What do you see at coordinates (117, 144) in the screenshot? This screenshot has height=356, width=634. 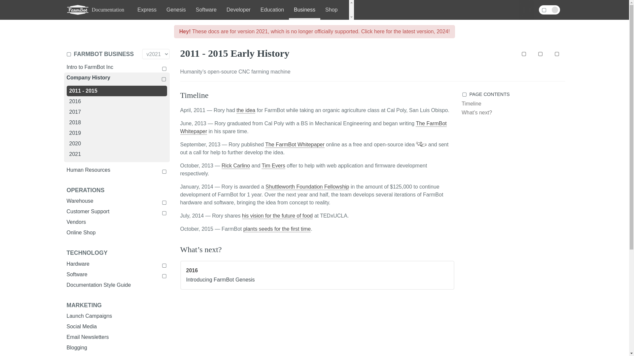 I see `2020` at bounding box center [117, 144].